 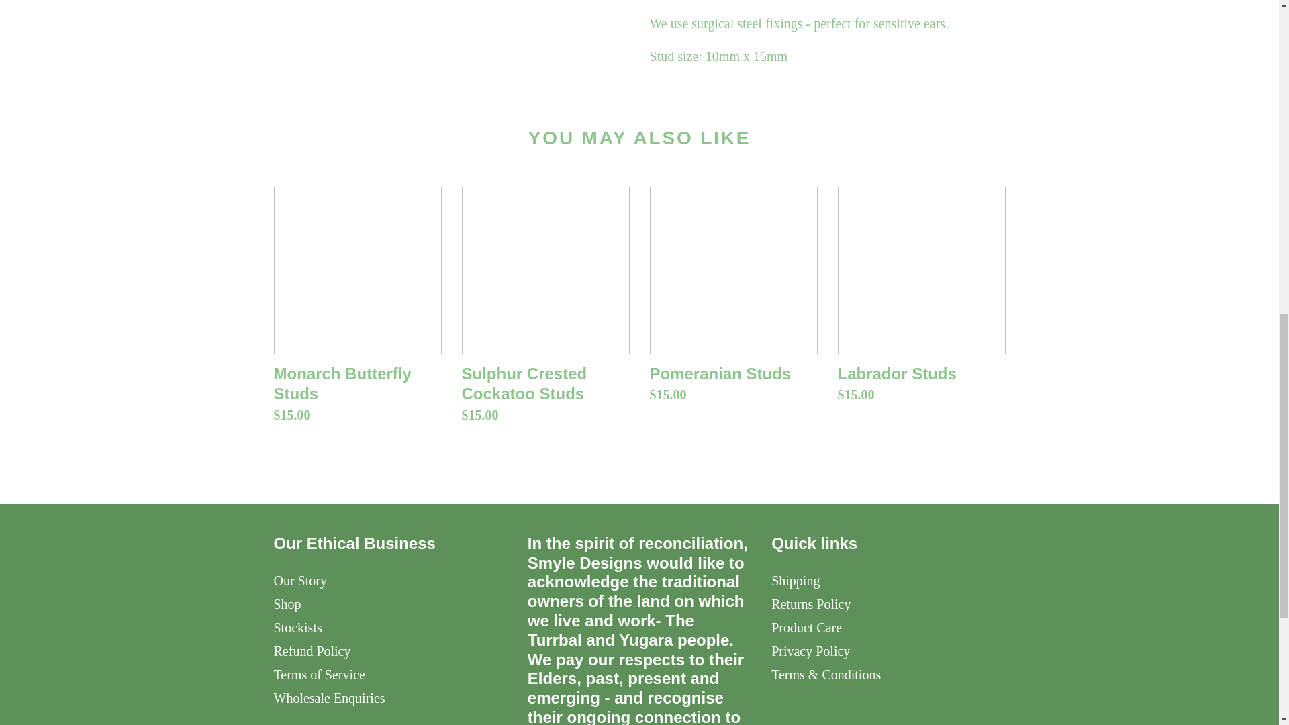 What do you see at coordinates (287, 604) in the screenshot?
I see `Shop` at bounding box center [287, 604].